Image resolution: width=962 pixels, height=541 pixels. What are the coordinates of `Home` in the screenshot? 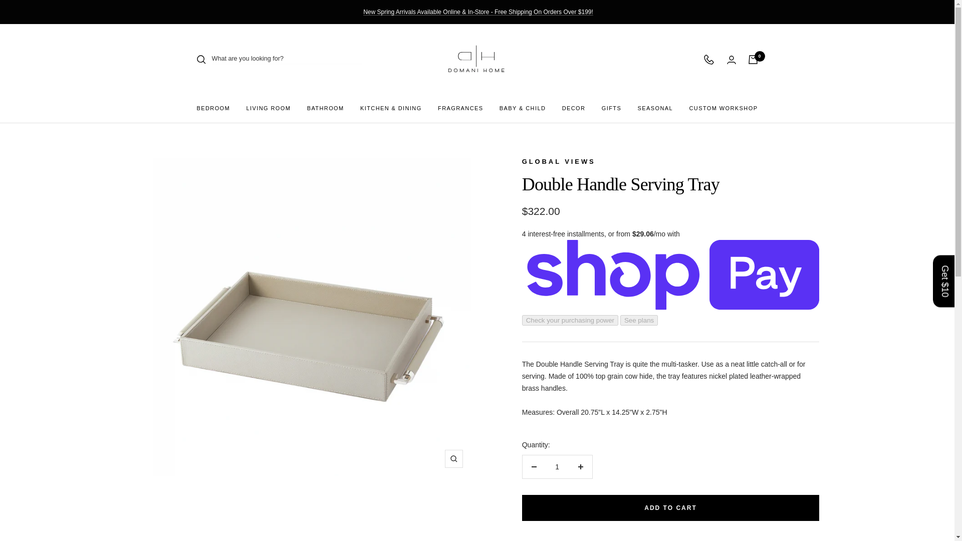 It's located at (104, 140).